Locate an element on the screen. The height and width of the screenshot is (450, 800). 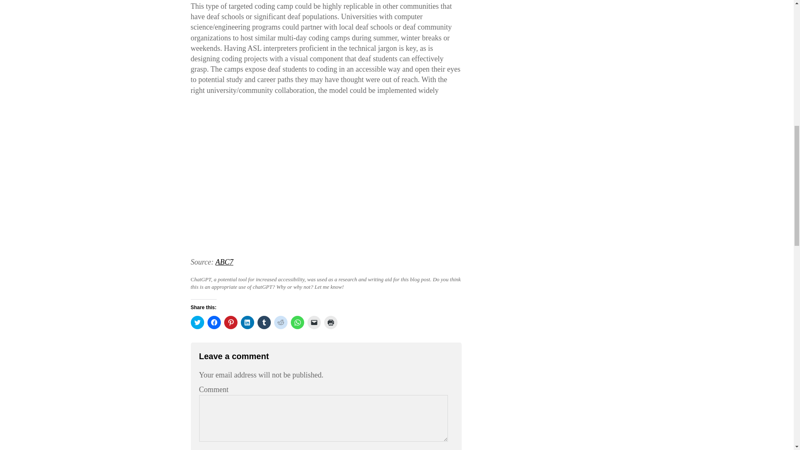
Click to share on Reddit is located at coordinates (281, 322).